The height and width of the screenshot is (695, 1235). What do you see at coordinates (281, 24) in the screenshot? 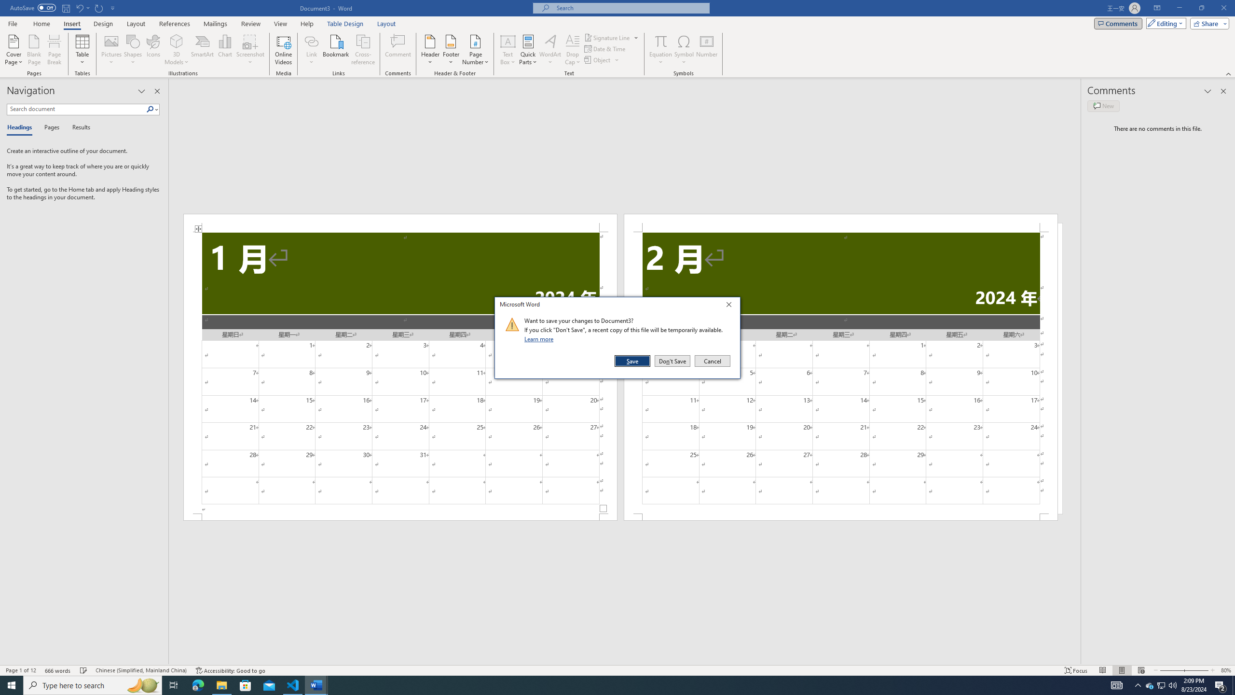
I see `View` at bounding box center [281, 24].